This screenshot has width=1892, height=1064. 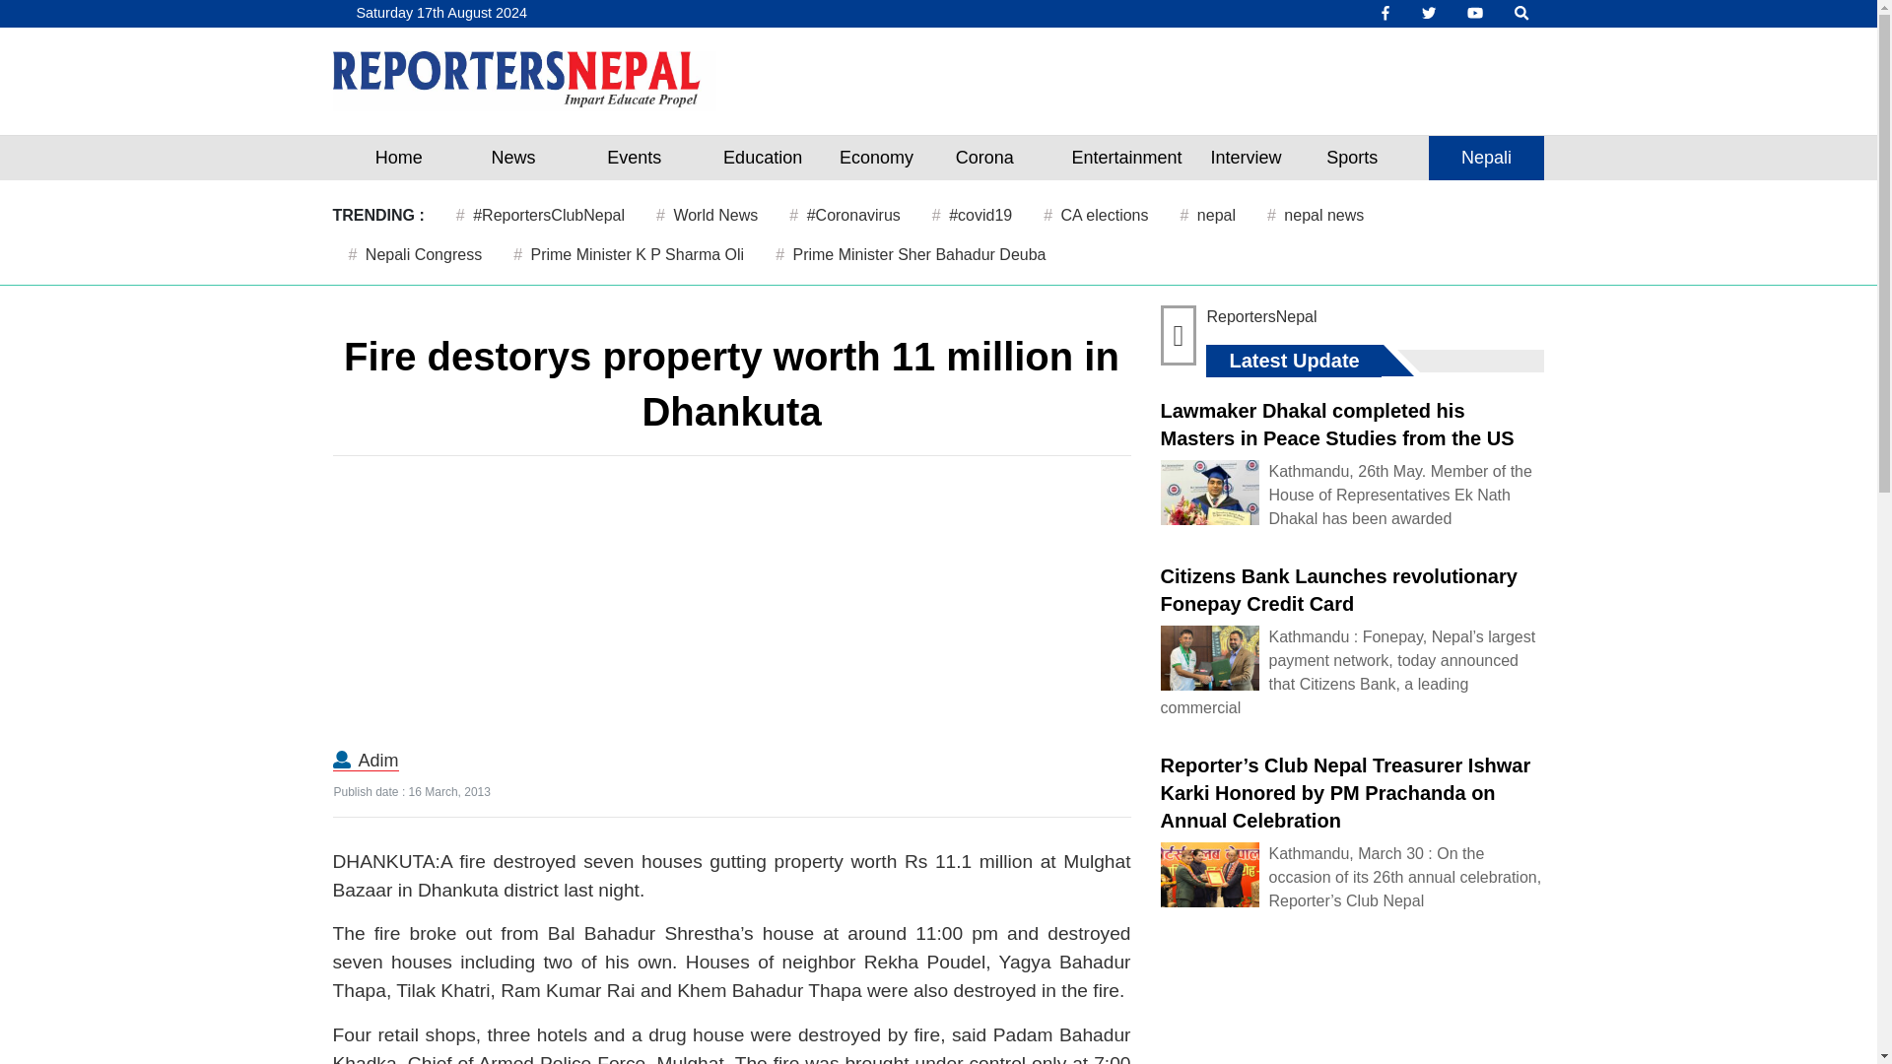 I want to click on Advertisement, so click(x=731, y=610).